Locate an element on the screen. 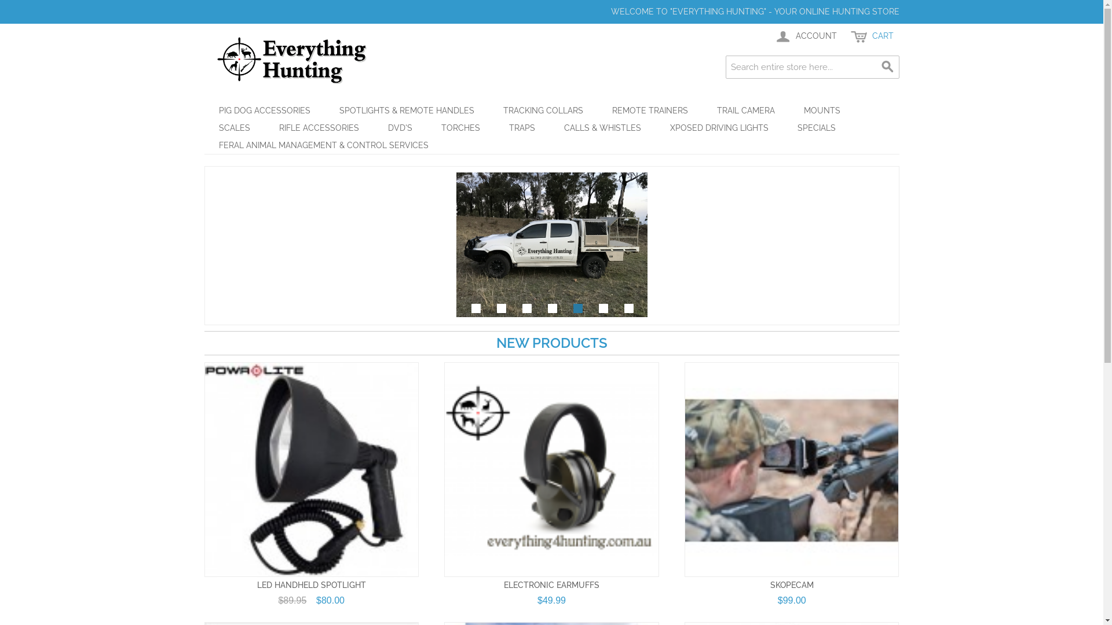 The width and height of the screenshot is (1112, 625). Ute is located at coordinates (552, 245).